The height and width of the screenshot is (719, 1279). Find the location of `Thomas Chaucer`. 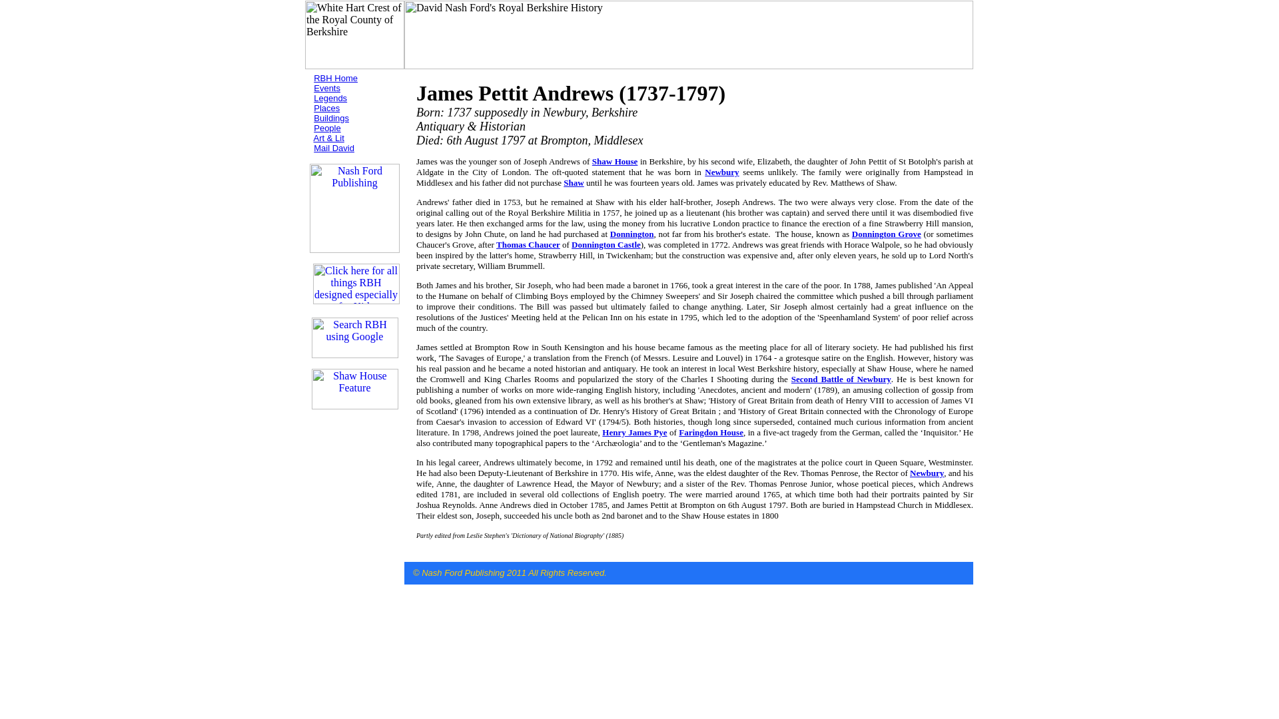

Thomas Chaucer is located at coordinates (528, 244).